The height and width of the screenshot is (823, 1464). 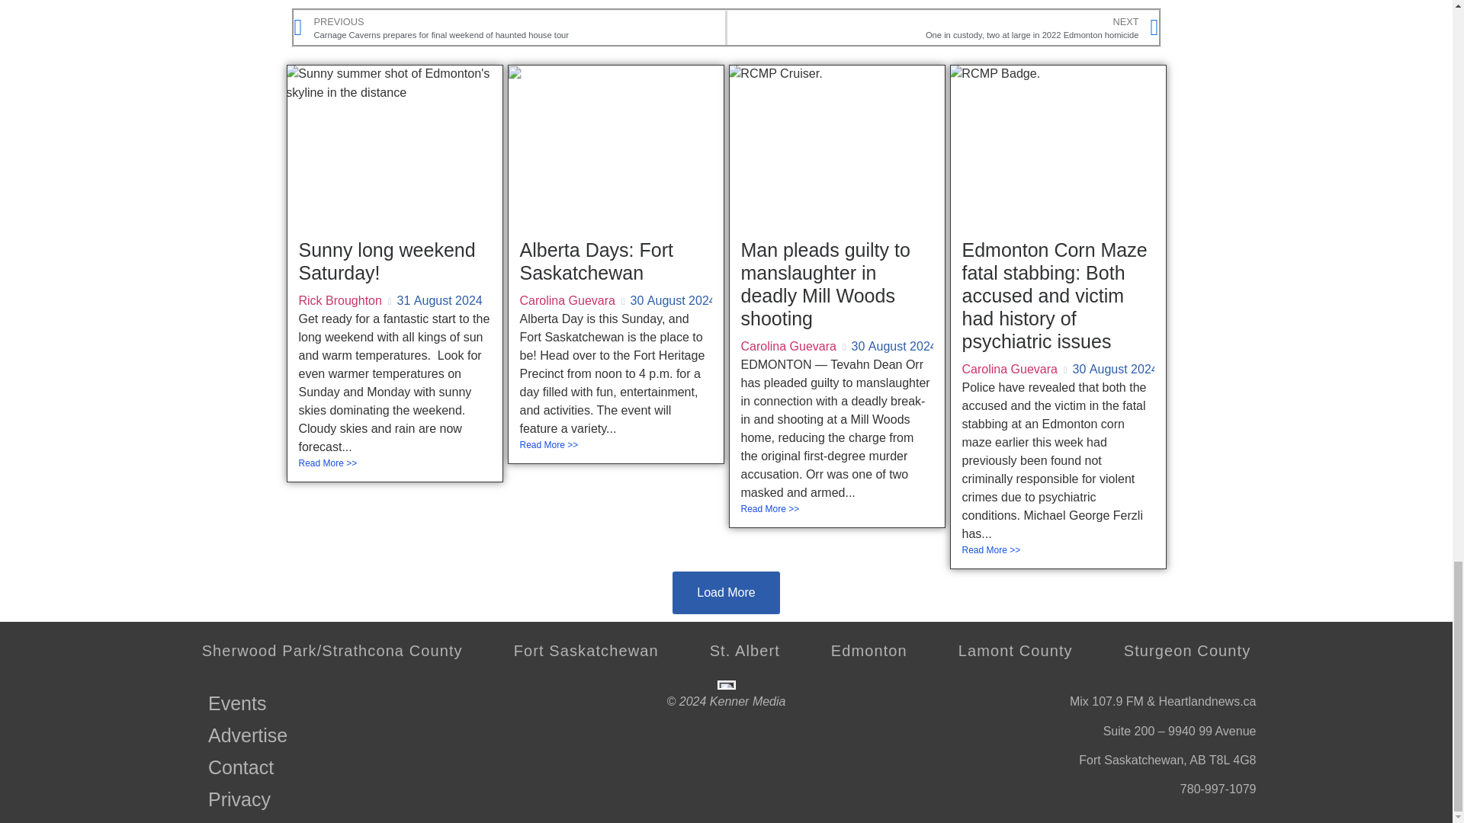 I want to click on Posts by Carolina Guevara, so click(x=1010, y=369).